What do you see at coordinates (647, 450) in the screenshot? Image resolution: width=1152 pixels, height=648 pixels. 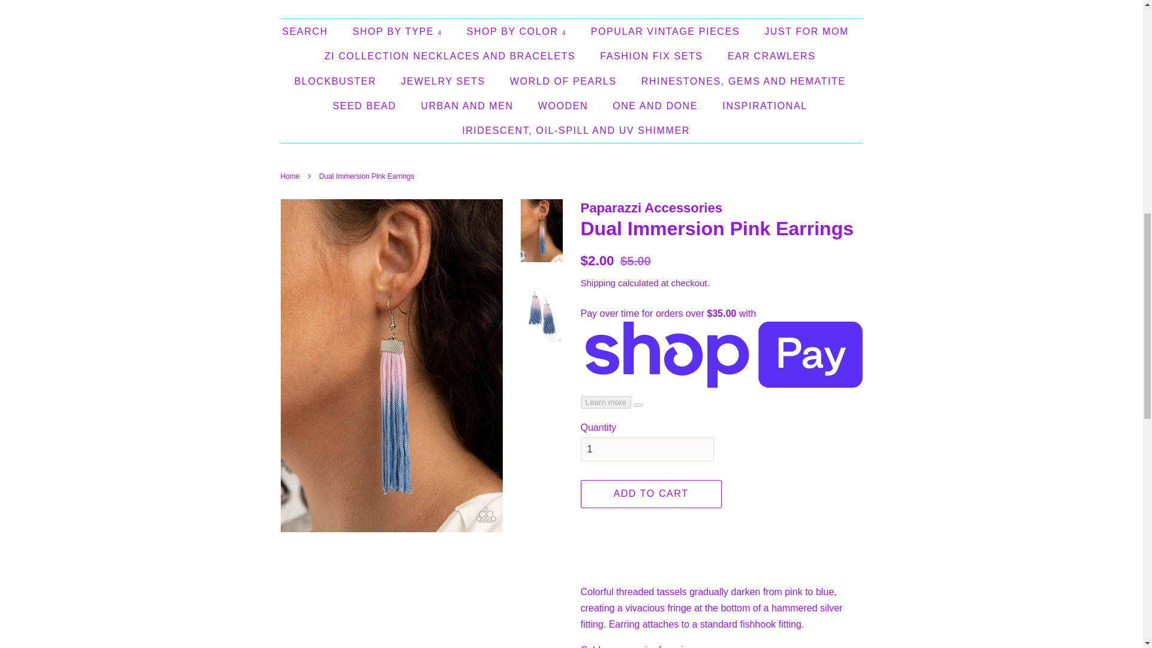 I see `1` at bounding box center [647, 450].